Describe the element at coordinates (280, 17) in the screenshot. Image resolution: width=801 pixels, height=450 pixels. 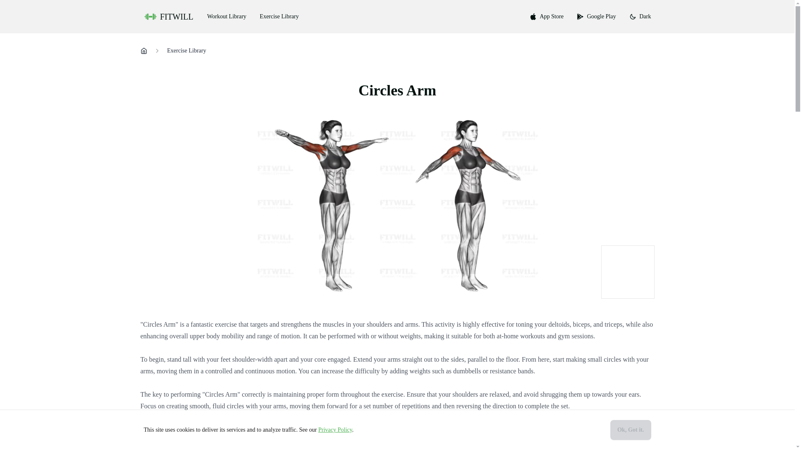
I see `Exercise Library` at that location.